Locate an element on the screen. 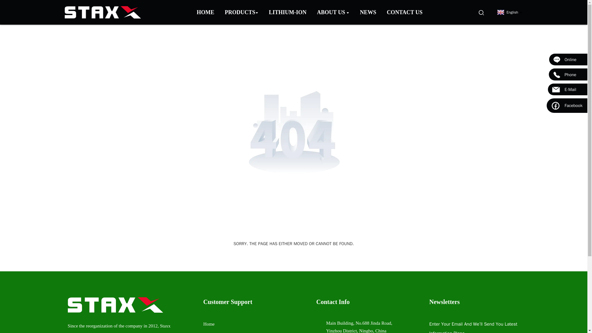 The height and width of the screenshot is (333, 592). CONTACT US is located at coordinates (405, 12).